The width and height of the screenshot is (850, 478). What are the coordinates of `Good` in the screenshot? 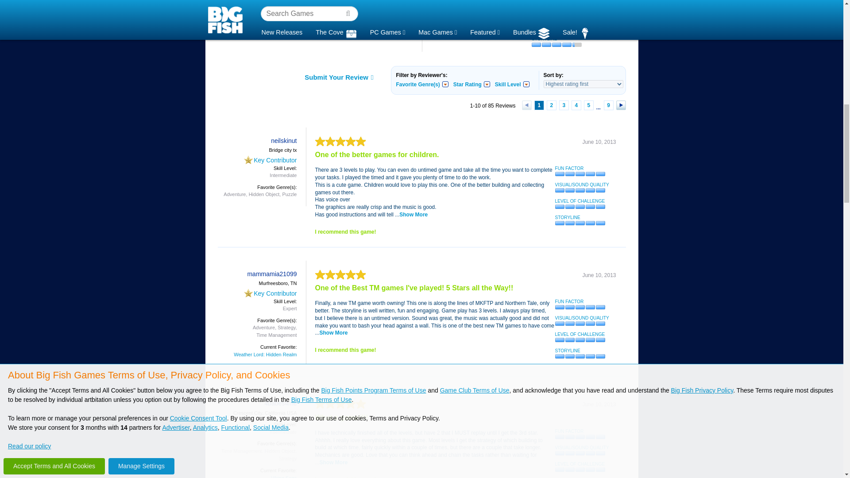 It's located at (557, 44).